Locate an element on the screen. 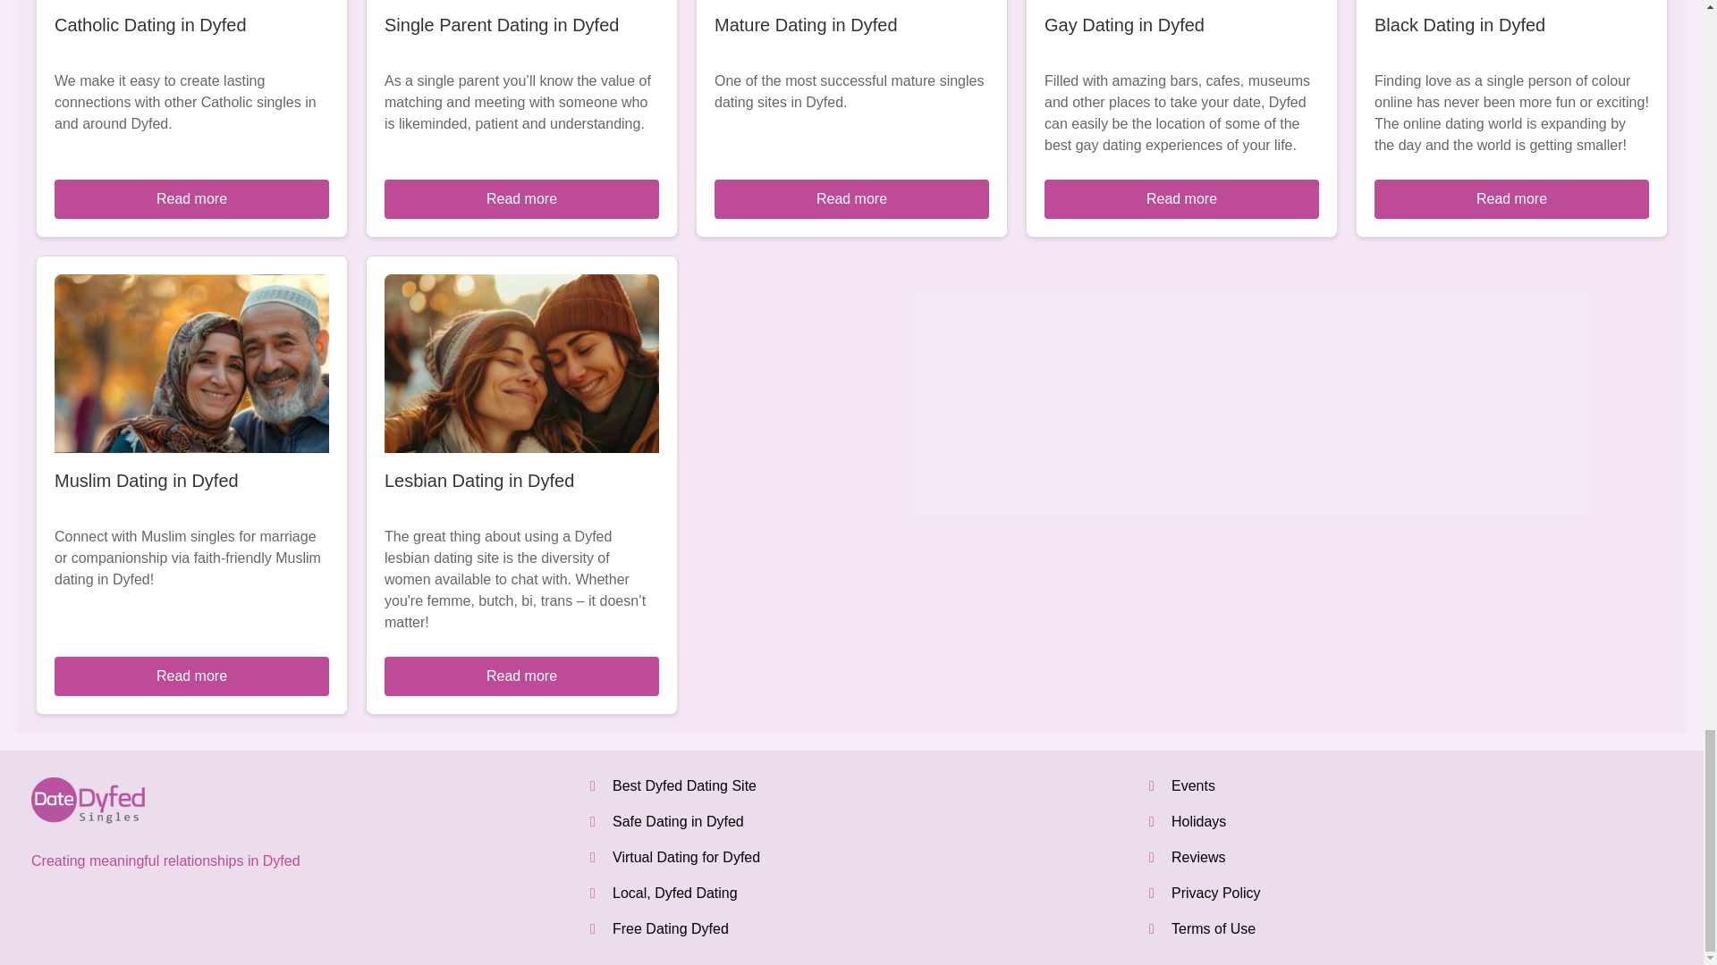 This screenshot has width=1717, height=965. Read more is located at coordinates (1180, 198).